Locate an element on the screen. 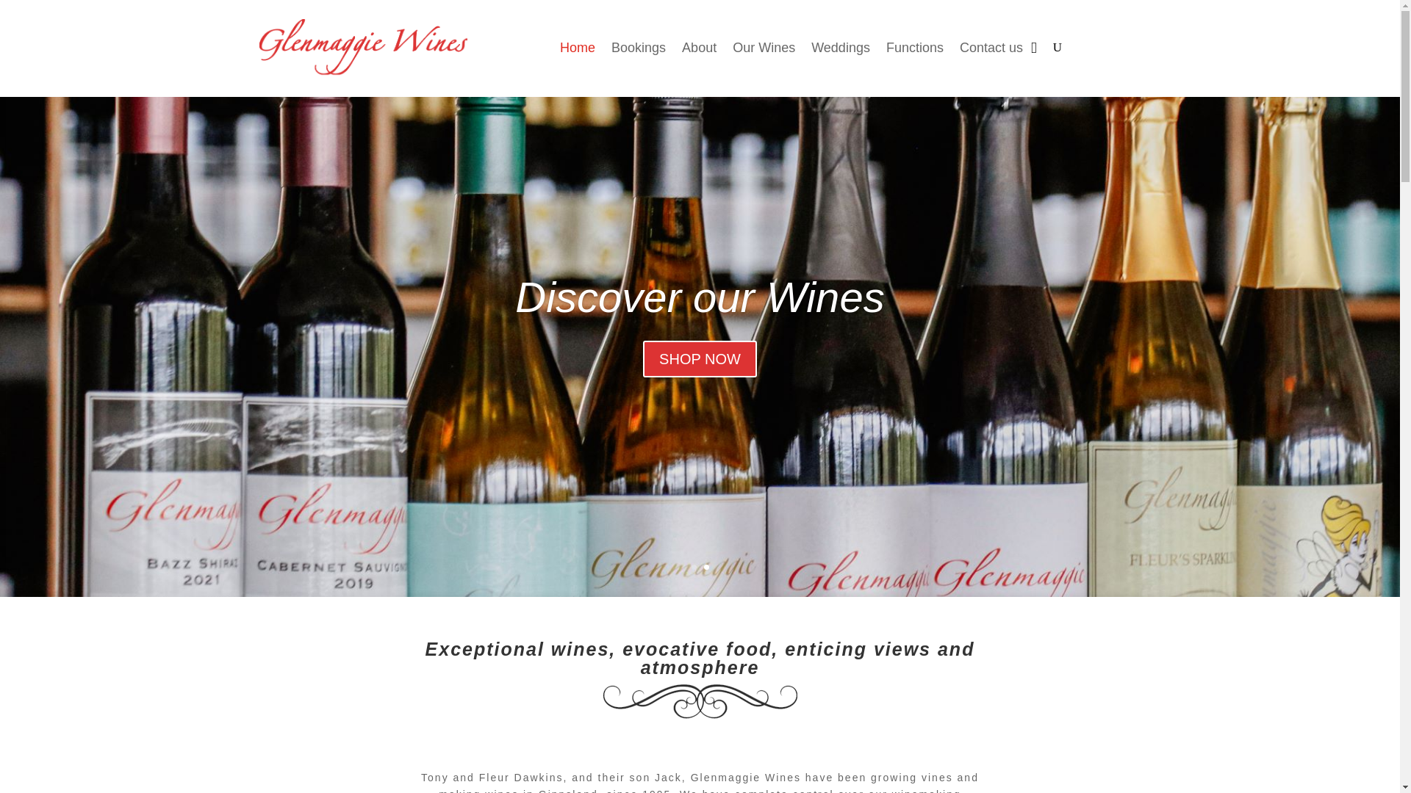 This screenshot has height=793, width=1411. Our Wines is located at coordinates (764, 47).